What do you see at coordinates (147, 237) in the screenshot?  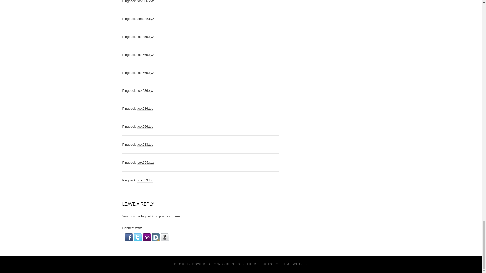 I see `Connect with Yahoo!` at bounding box center [147, 237].